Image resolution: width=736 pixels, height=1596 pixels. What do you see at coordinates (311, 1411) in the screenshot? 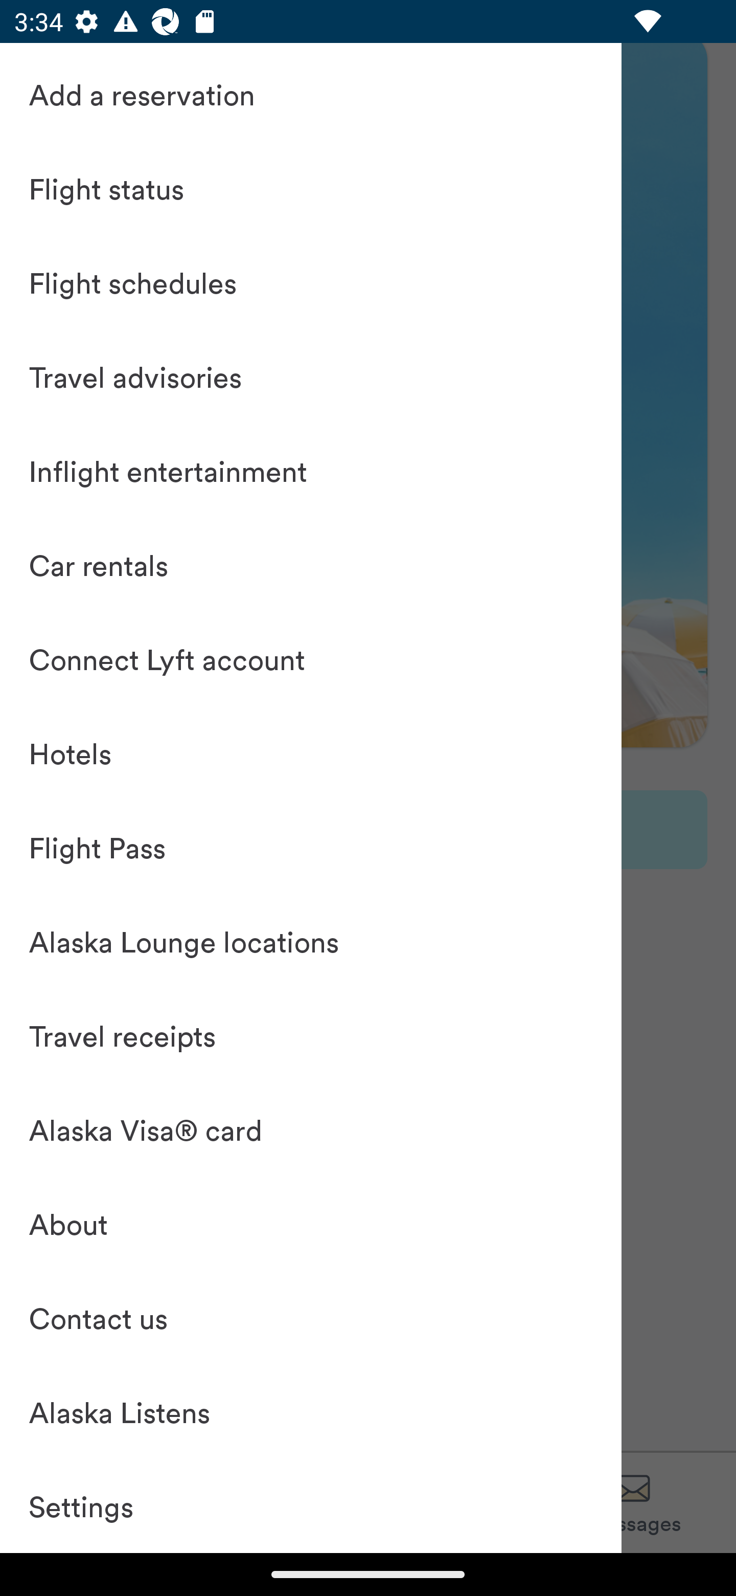
I see `Alaska Listens` at bounding box center [311, 1411].